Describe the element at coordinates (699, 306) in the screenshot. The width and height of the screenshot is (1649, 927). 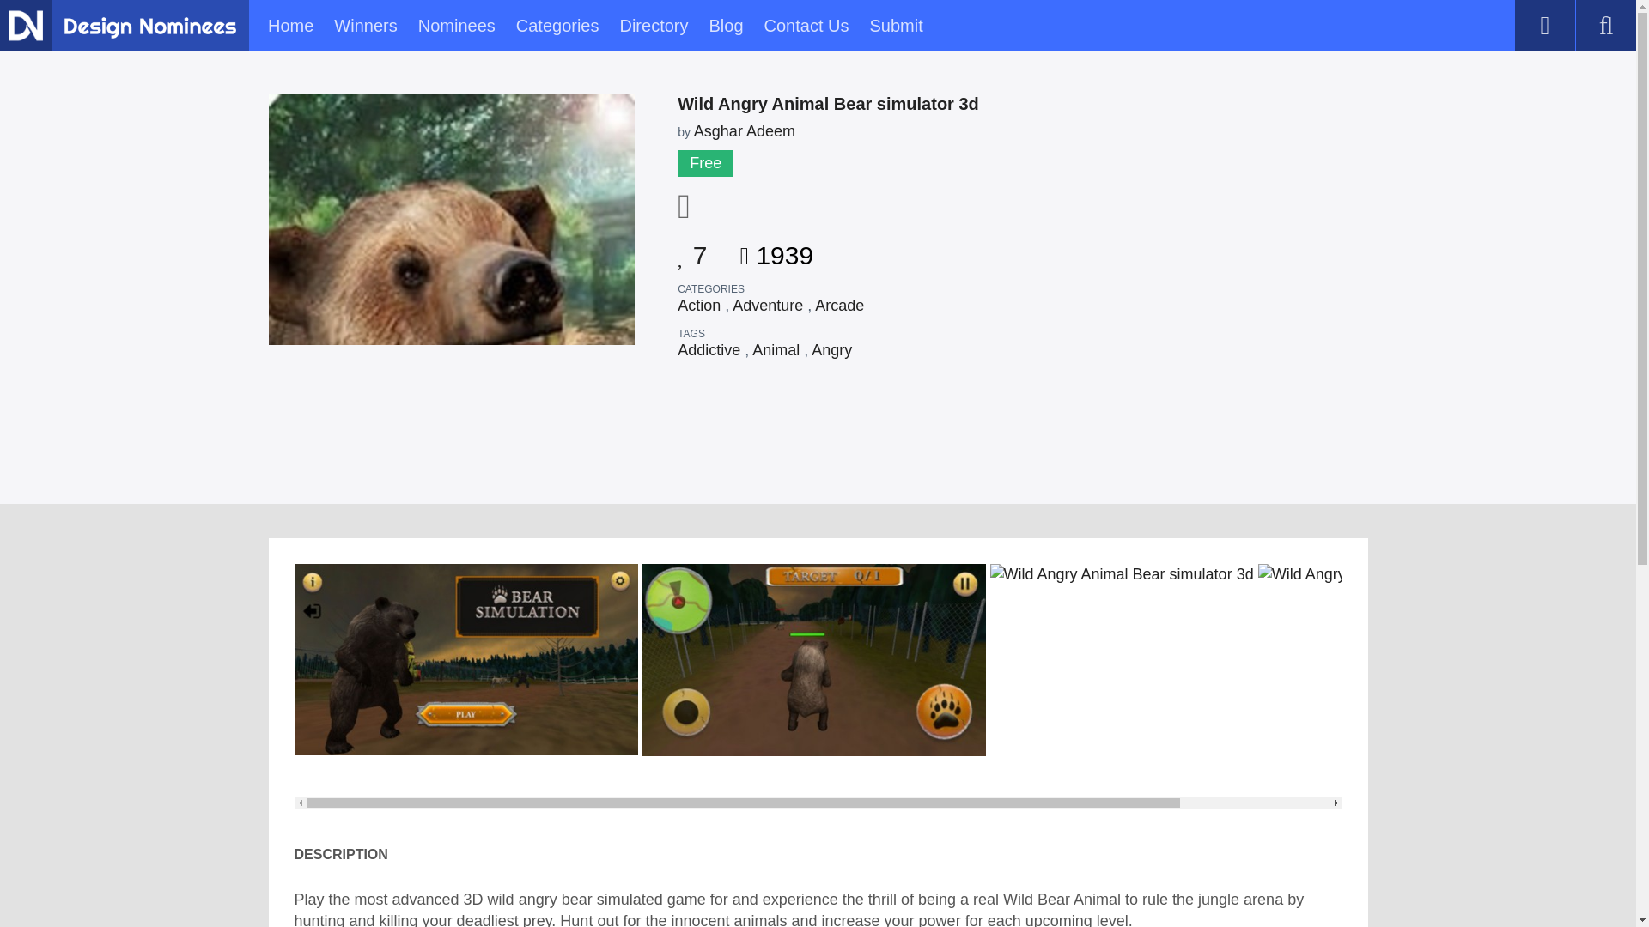
I see `Action` at that location.